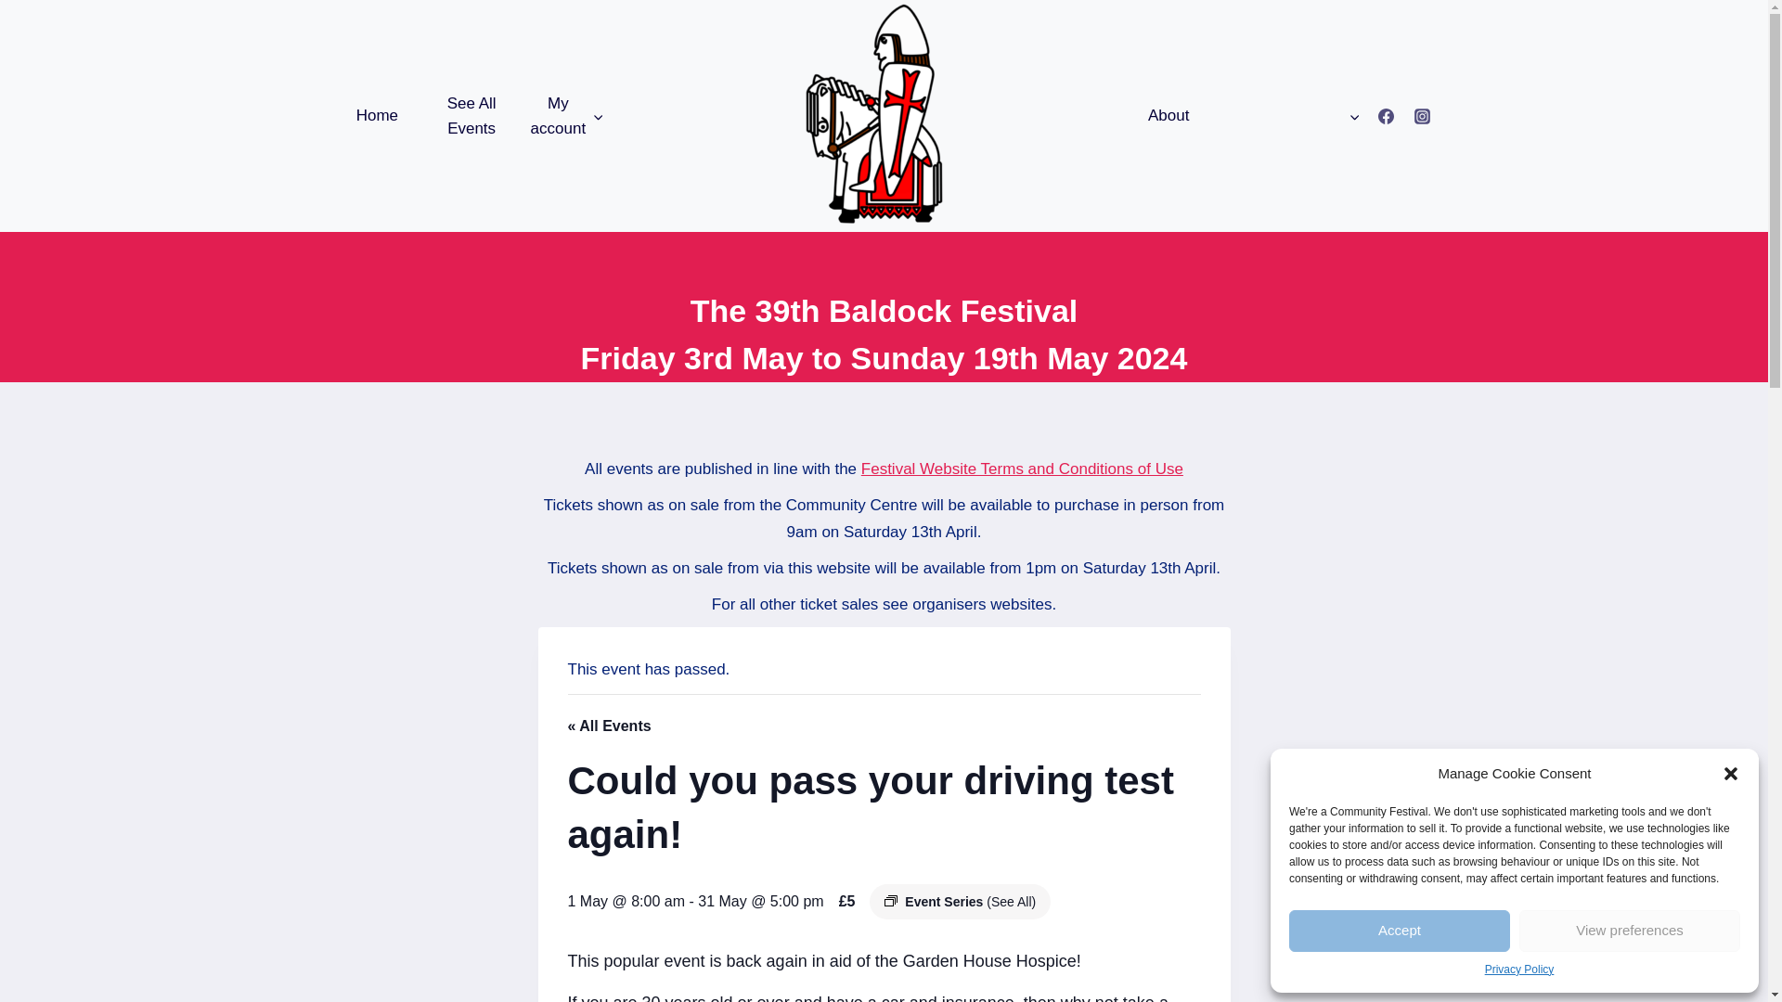  What do you see at coordinates (891, 901) in the screenshot?
I see `Event Series` at bounding box center [891, 901].